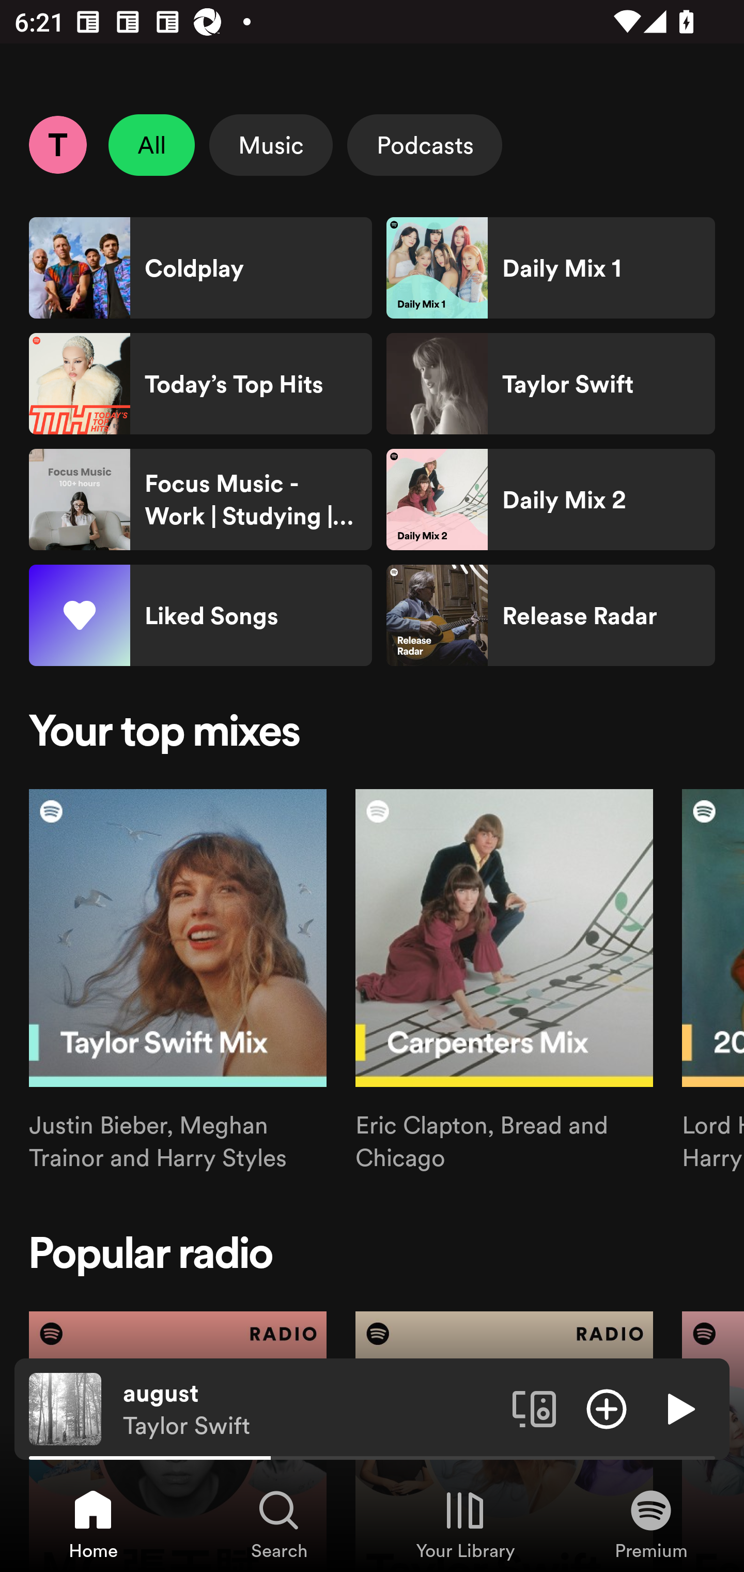  What do you see at coordinates (271, 145) in the screenshot?
I see `Music Select Music` at bounding box center [271, 145].